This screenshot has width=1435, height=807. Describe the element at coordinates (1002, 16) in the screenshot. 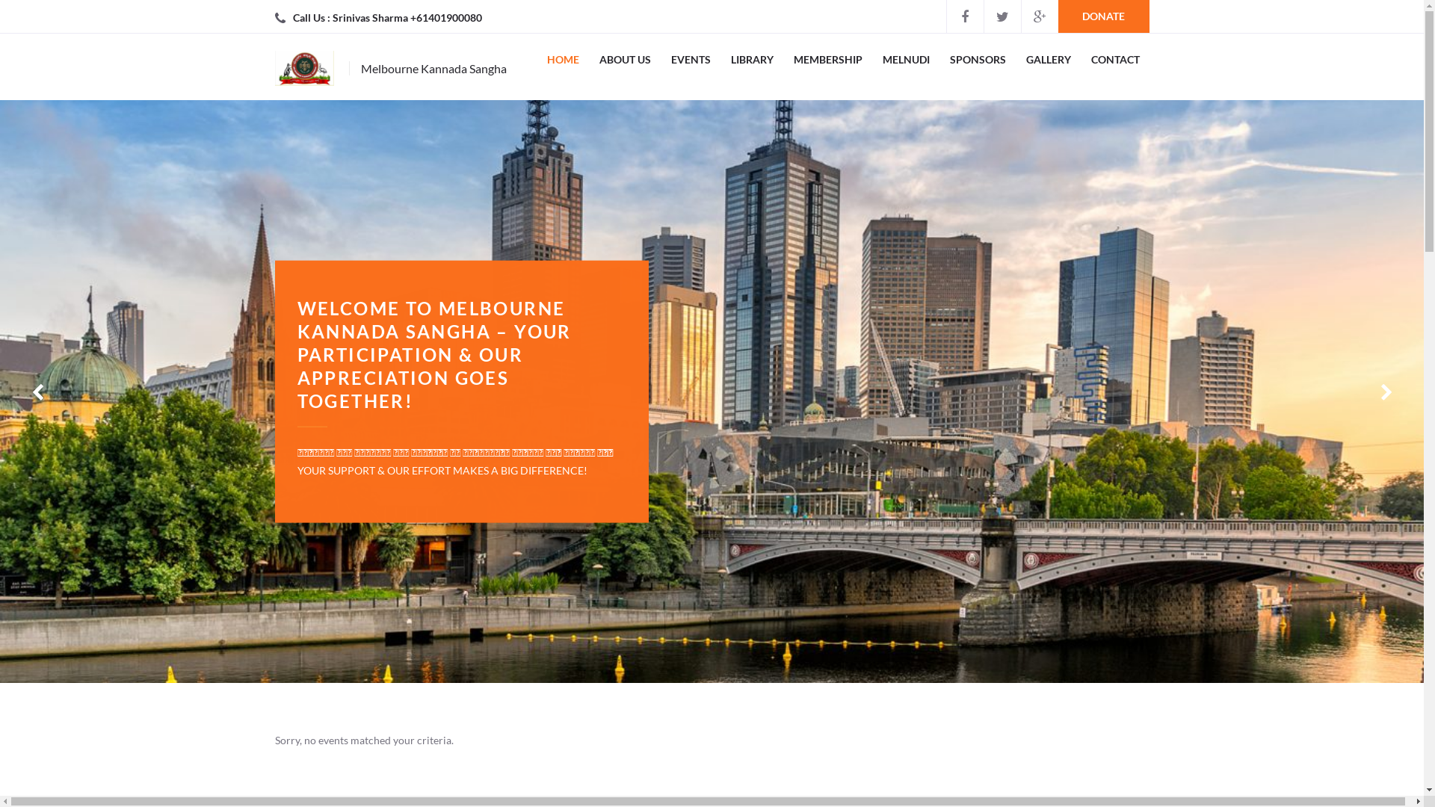

I see `Twitter` at that location.